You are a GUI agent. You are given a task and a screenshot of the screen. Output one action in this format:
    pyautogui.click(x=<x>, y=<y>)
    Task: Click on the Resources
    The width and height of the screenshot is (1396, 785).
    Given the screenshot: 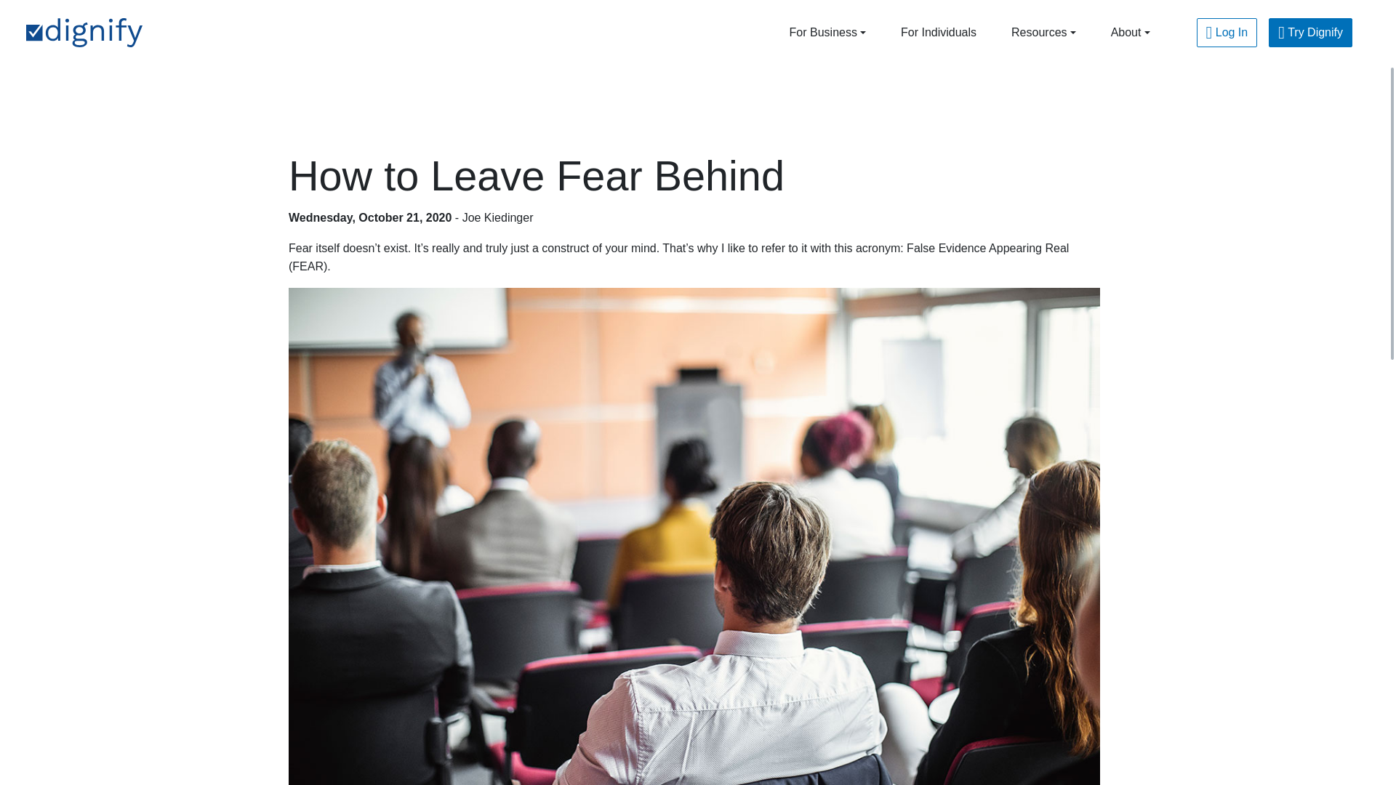 What is the action you would take?
    pyautogui.click(x=1043, y=32)
    